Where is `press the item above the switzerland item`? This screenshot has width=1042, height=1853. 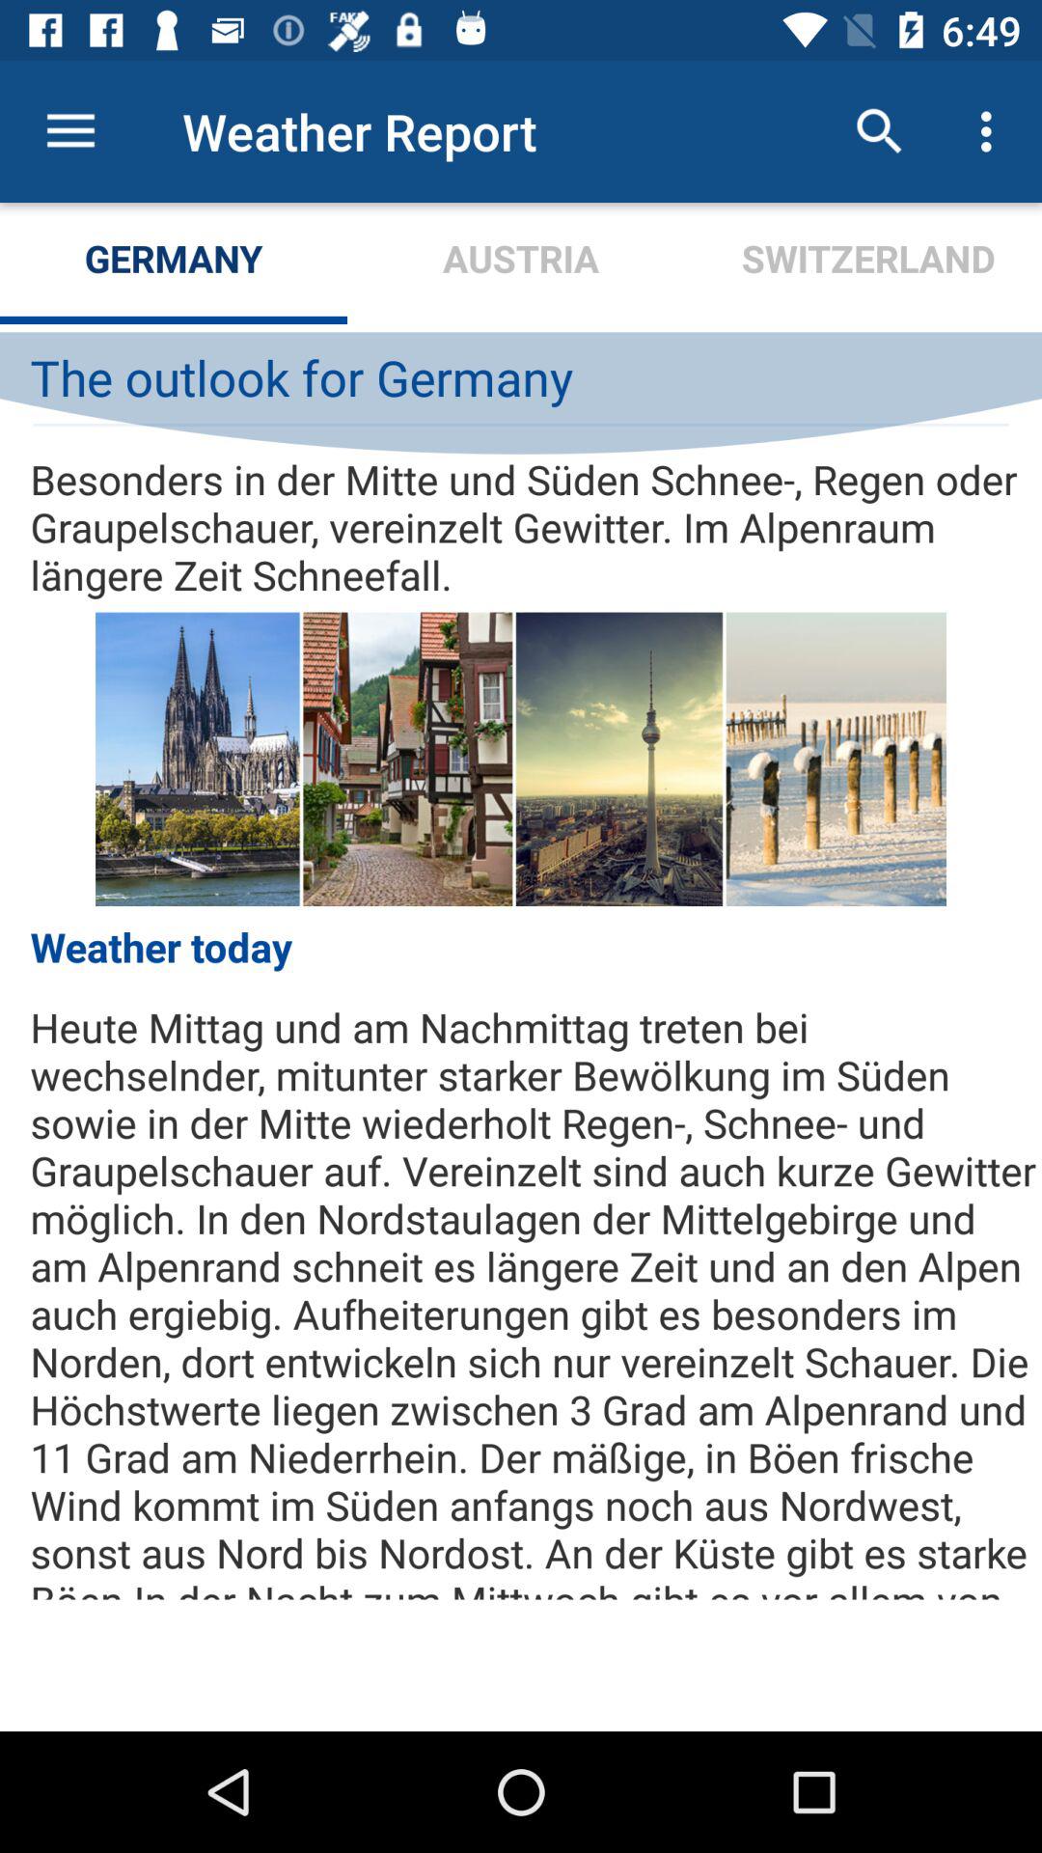
press the item above the switzerland item is located at coordinates (992, 131).